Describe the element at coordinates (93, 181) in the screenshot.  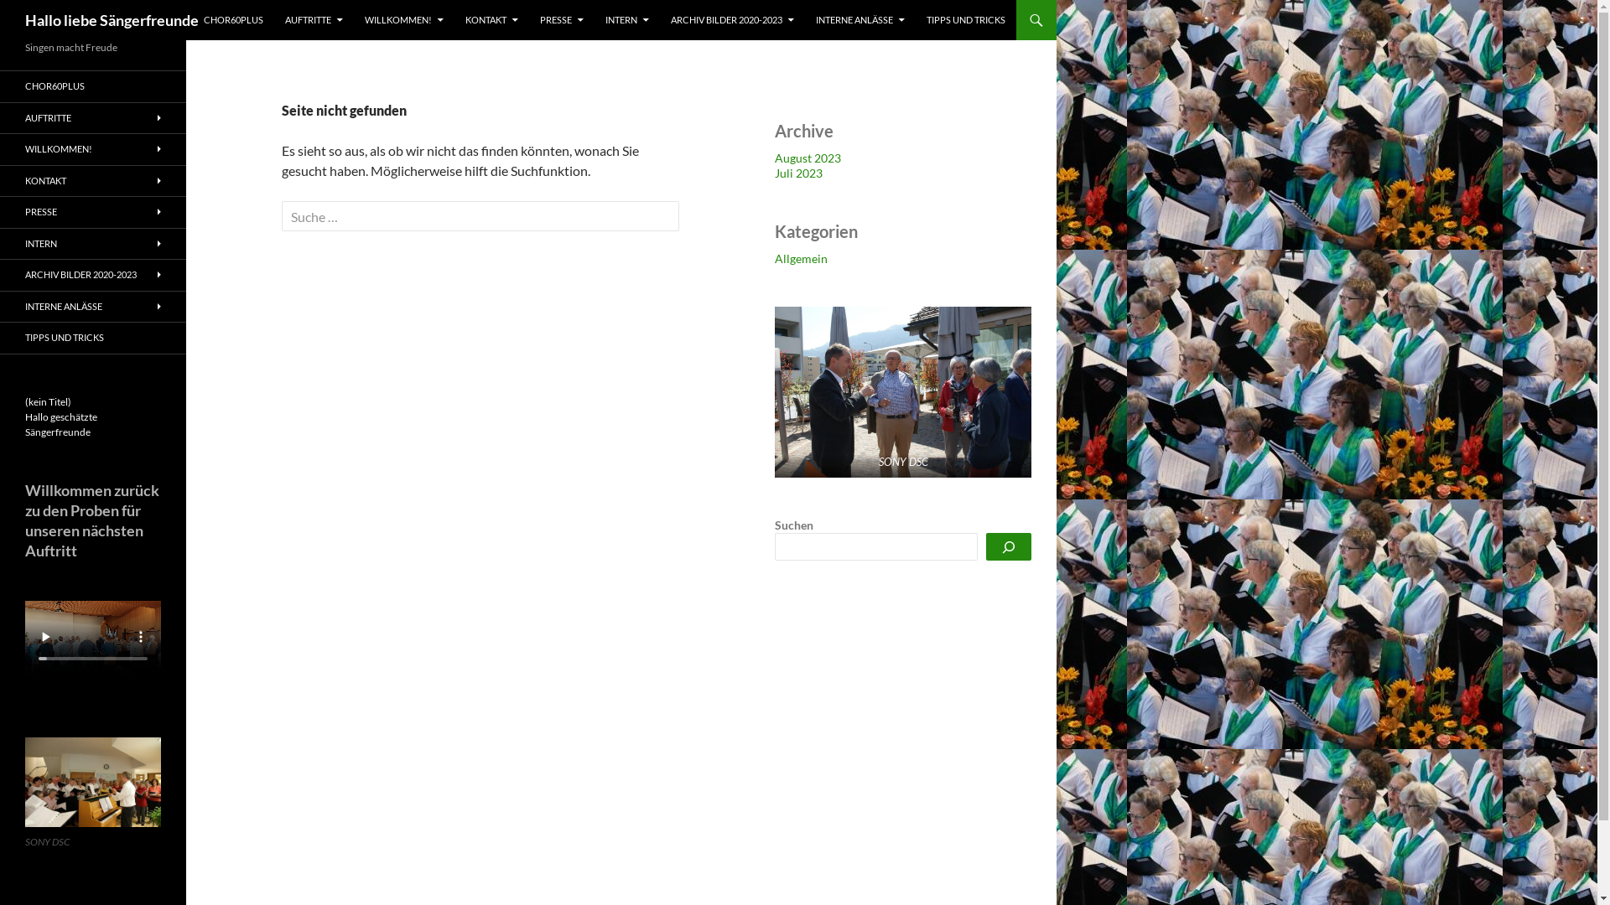
I see `KONTAKT` at that location.